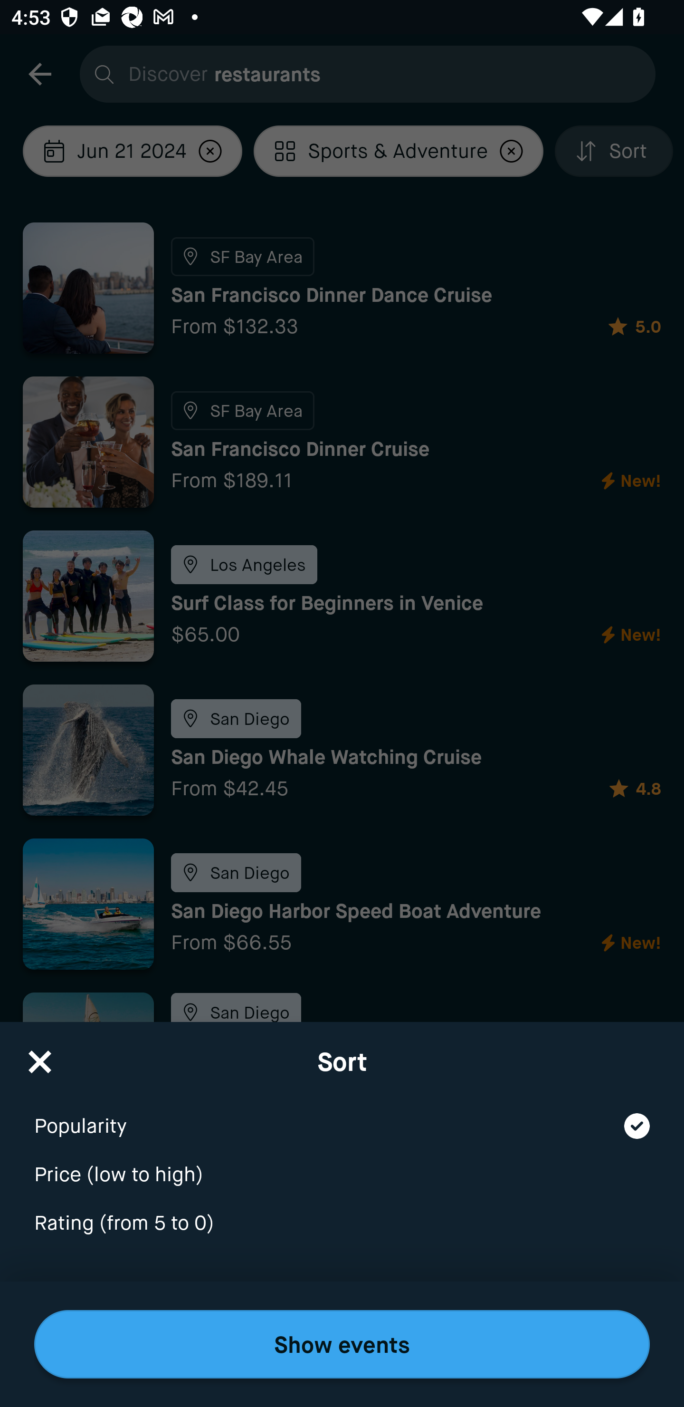 This screenshot has width=684, height=1407. I want to click on Popularity Selected Icon, so click(342, 1115).